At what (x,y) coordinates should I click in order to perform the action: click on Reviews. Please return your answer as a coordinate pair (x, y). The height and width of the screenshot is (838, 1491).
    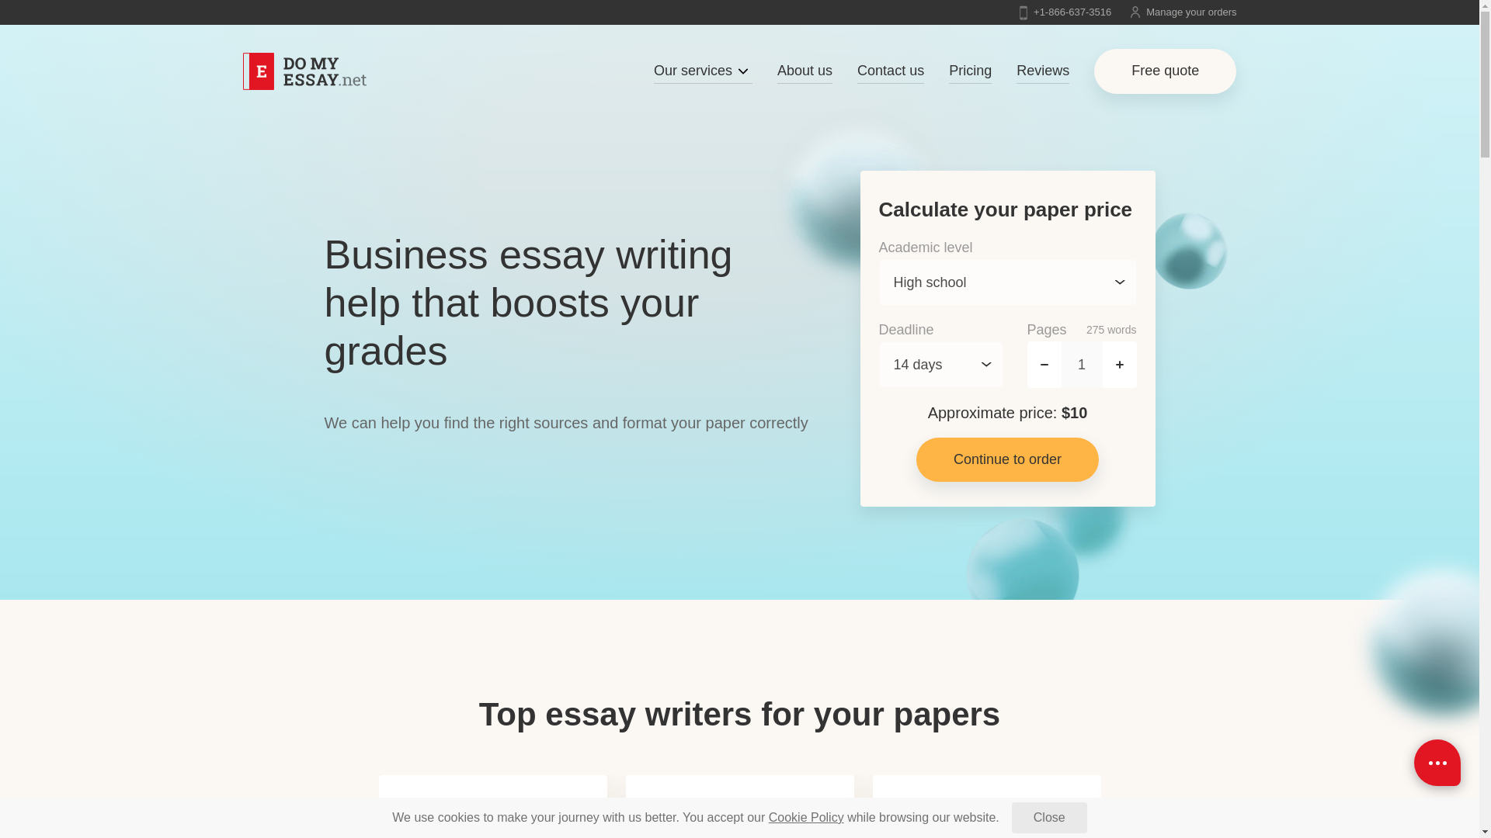
    Looking at the image, I should click on (1042, 71).